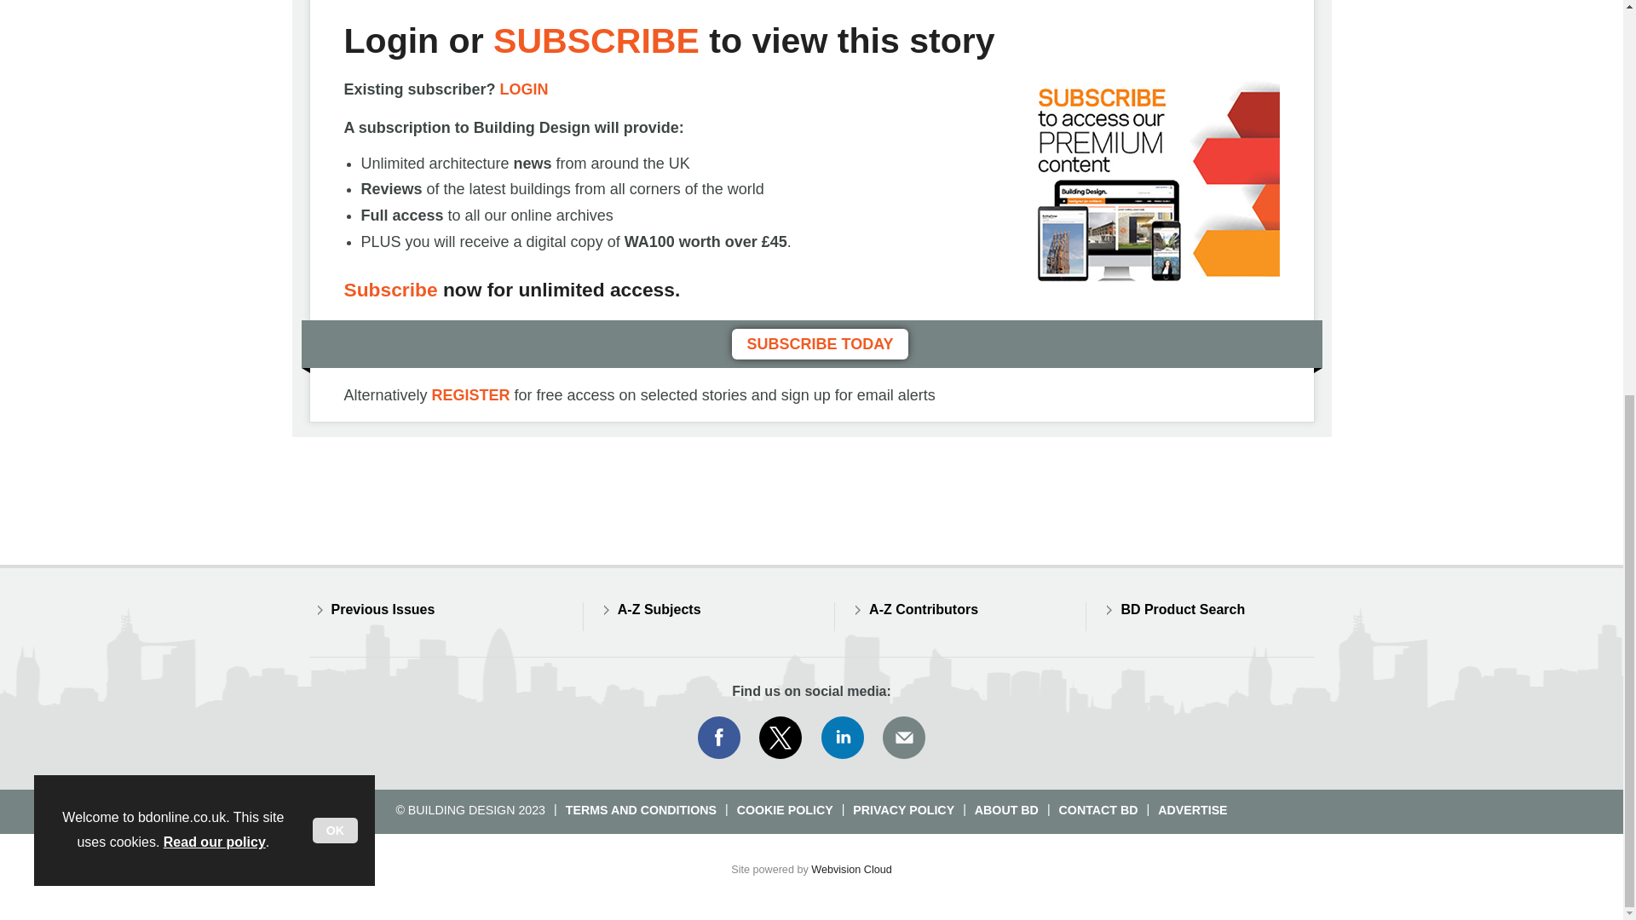 This screenshot has width=1636, height=920. I want to click on Connect with us on Linked in, so click(843, 738).